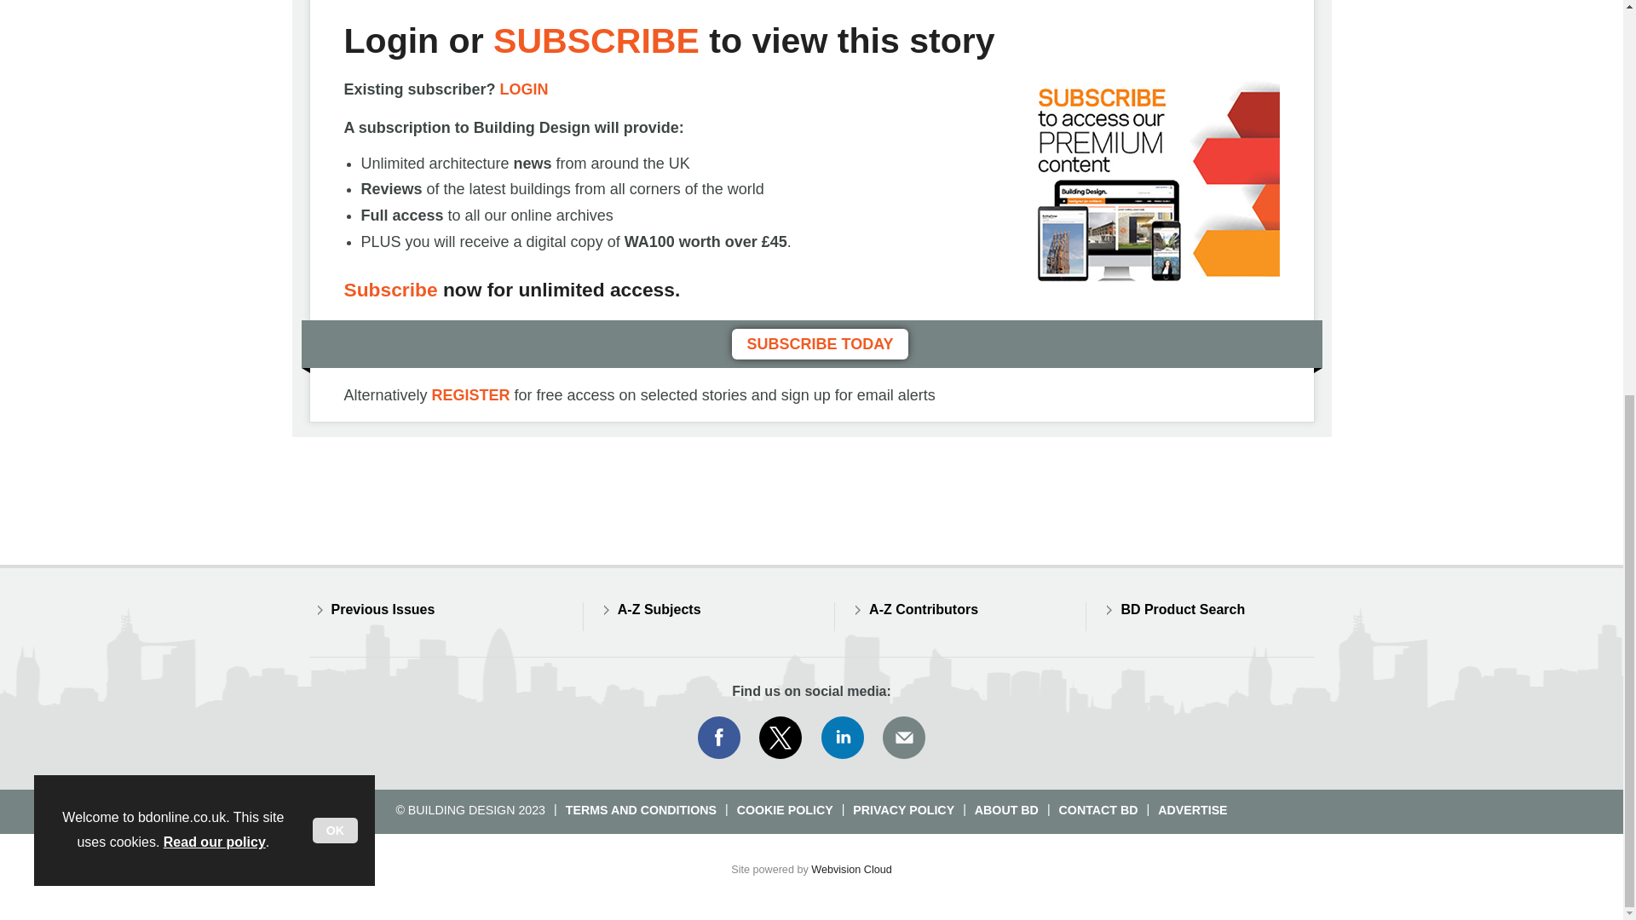 This screenshot has width=1636, height=920. I want to click on Connect with us on Linked in, so click(843, 738).